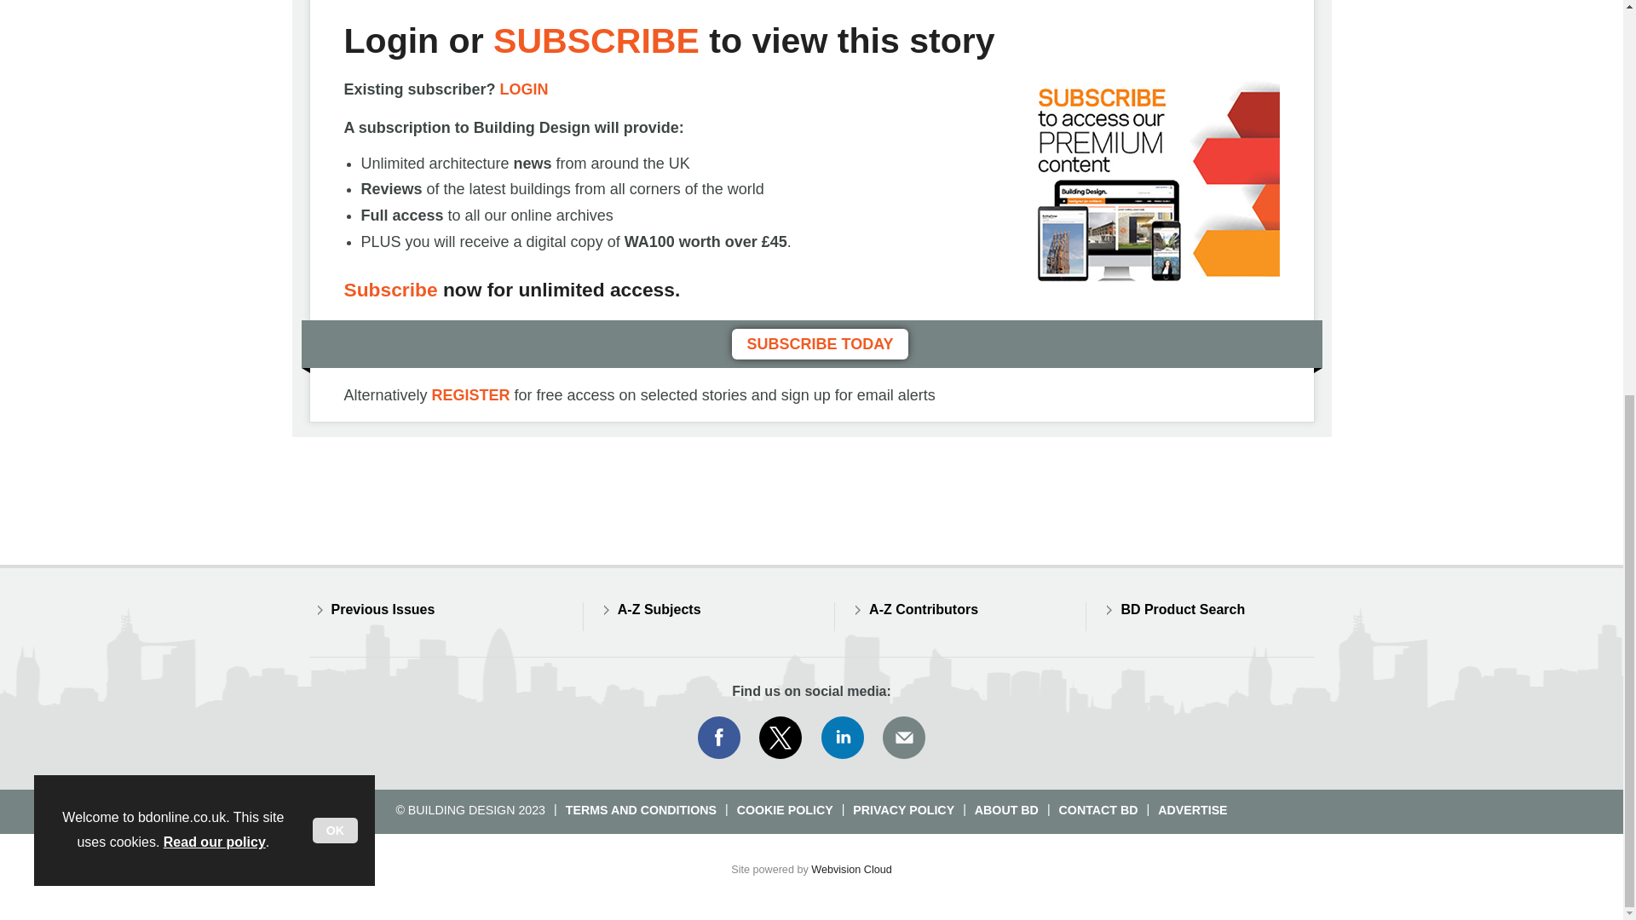 This screenshot has width=1636, height=920. I want to click on Connect with us on Linked in, so click(843, 738).